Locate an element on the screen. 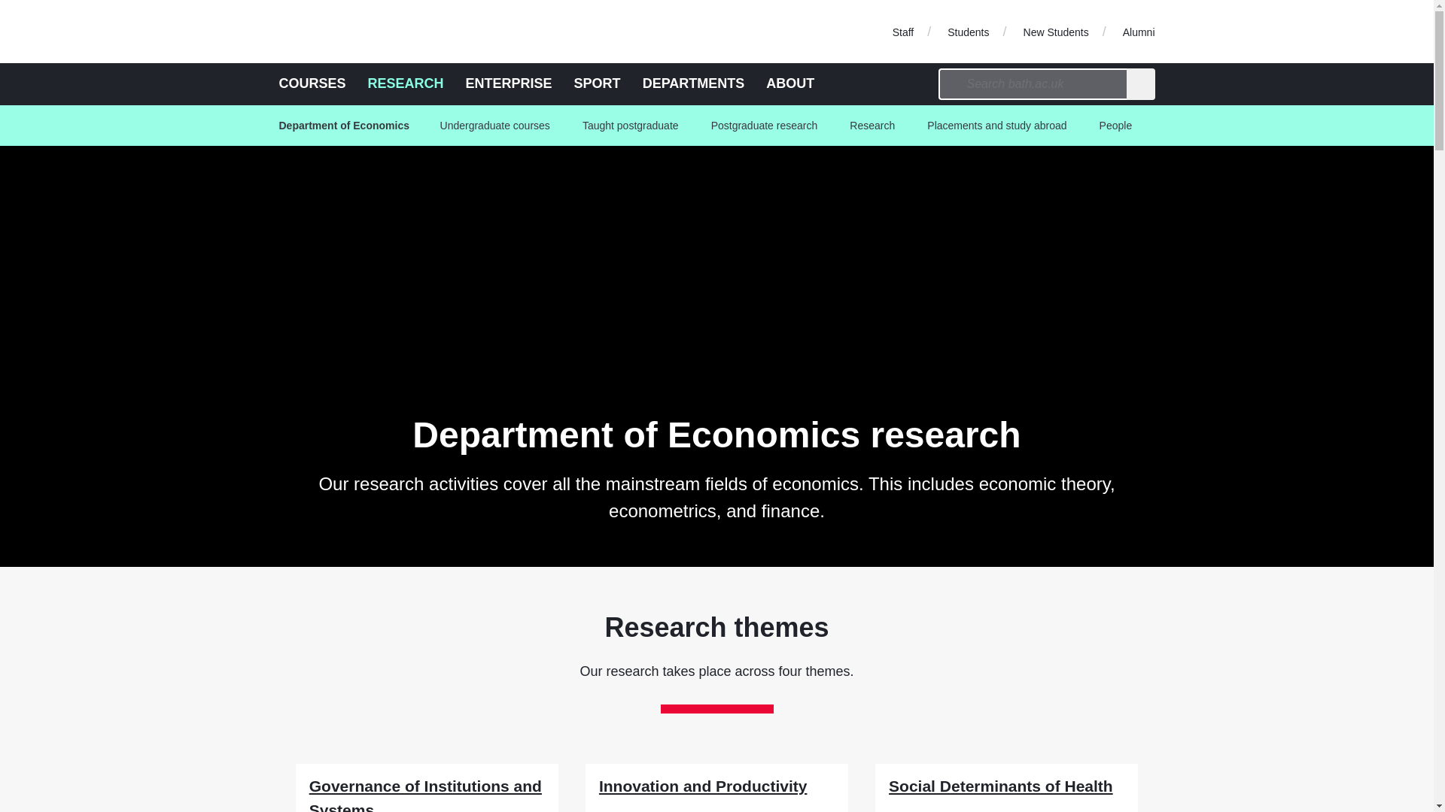  Type search term here is located at coordinates (1033, 83).